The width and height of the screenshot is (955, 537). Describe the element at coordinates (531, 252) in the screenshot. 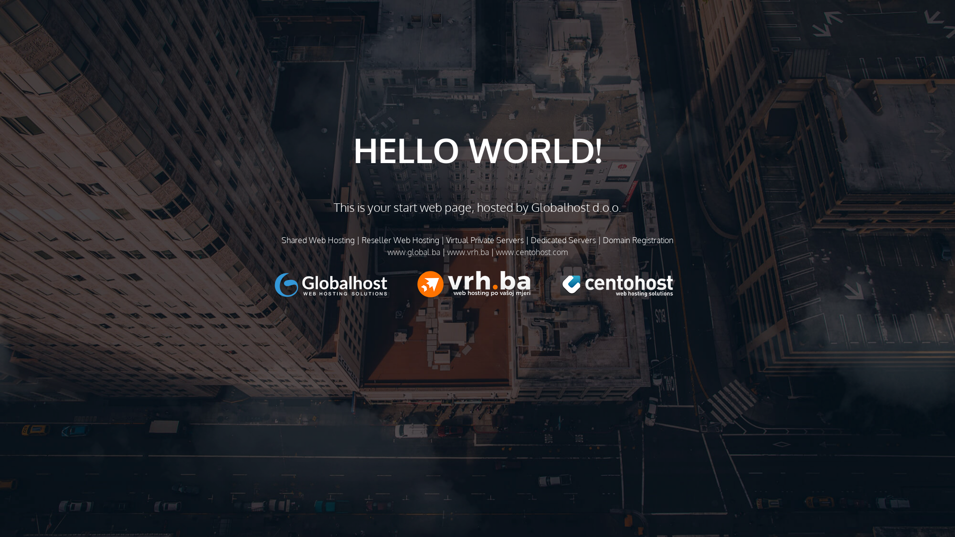

I see `www.centohost.com` at that location.